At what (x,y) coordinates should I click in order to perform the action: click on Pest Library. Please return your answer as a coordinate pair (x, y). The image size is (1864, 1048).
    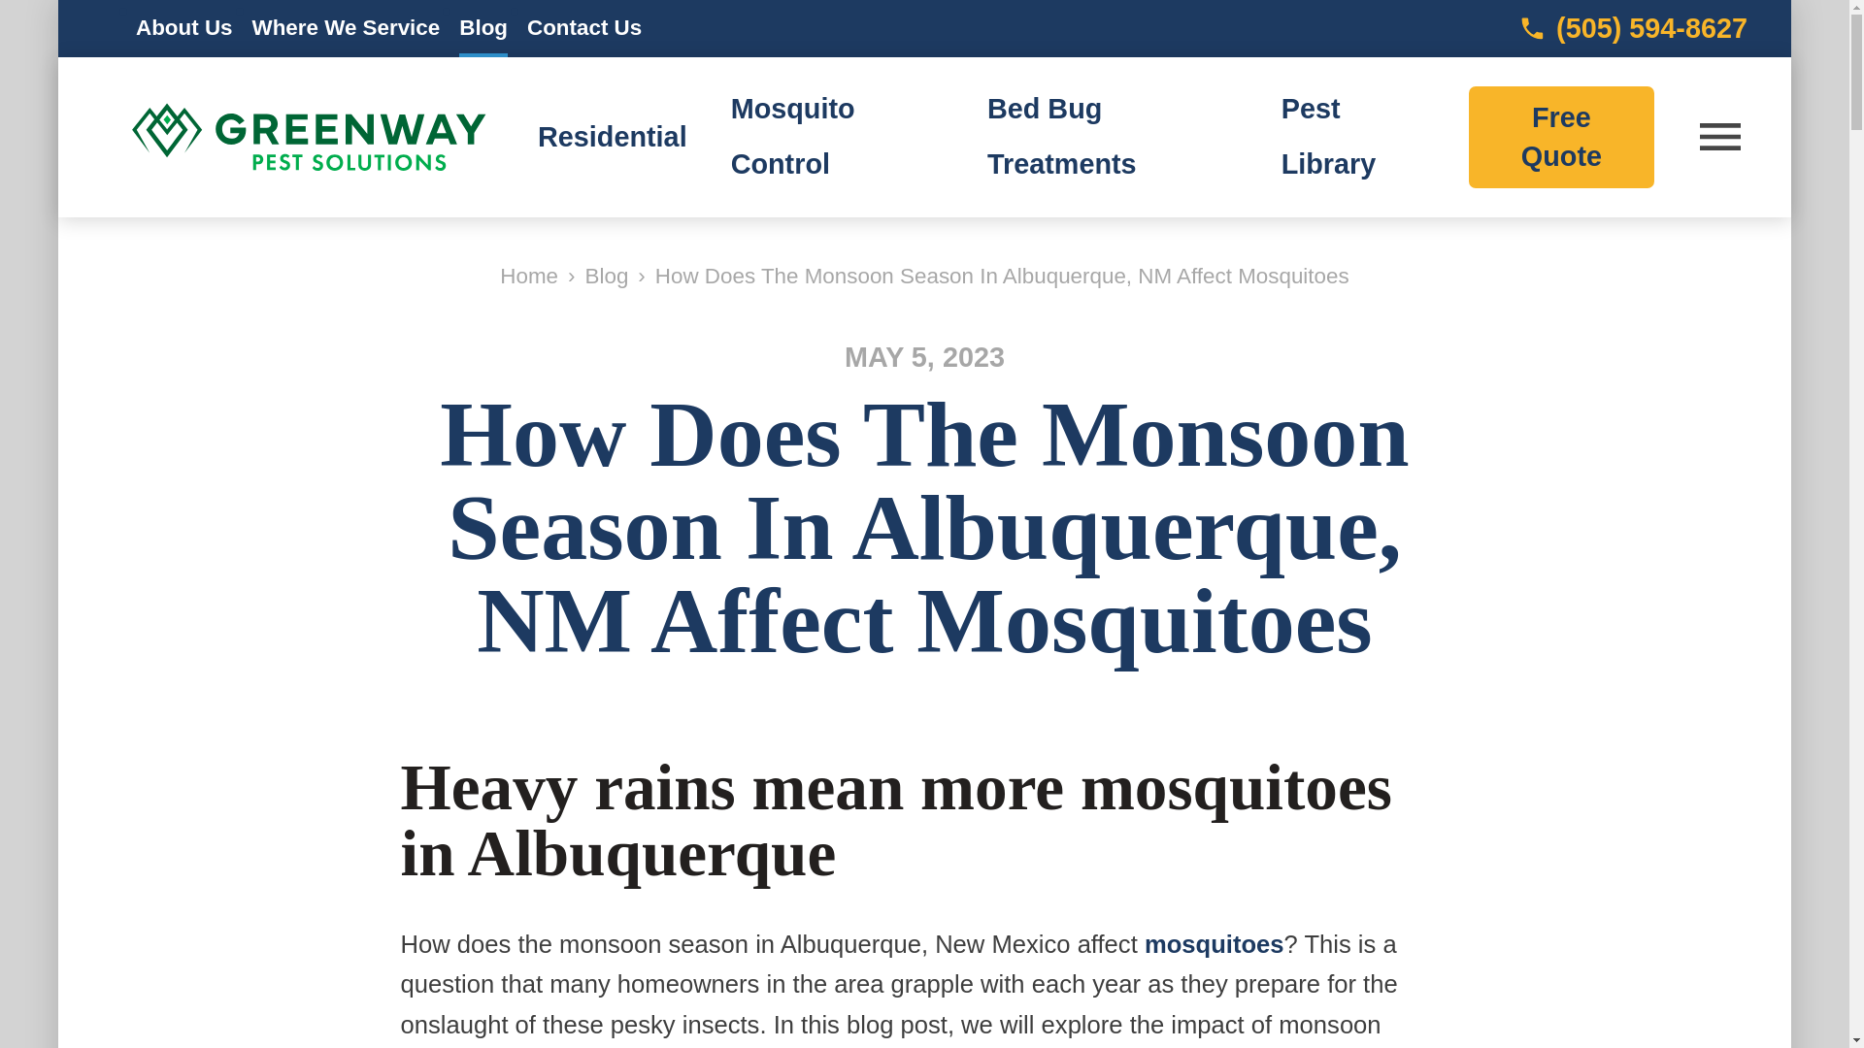
    Looking at the image, I should click on (1329, 136).